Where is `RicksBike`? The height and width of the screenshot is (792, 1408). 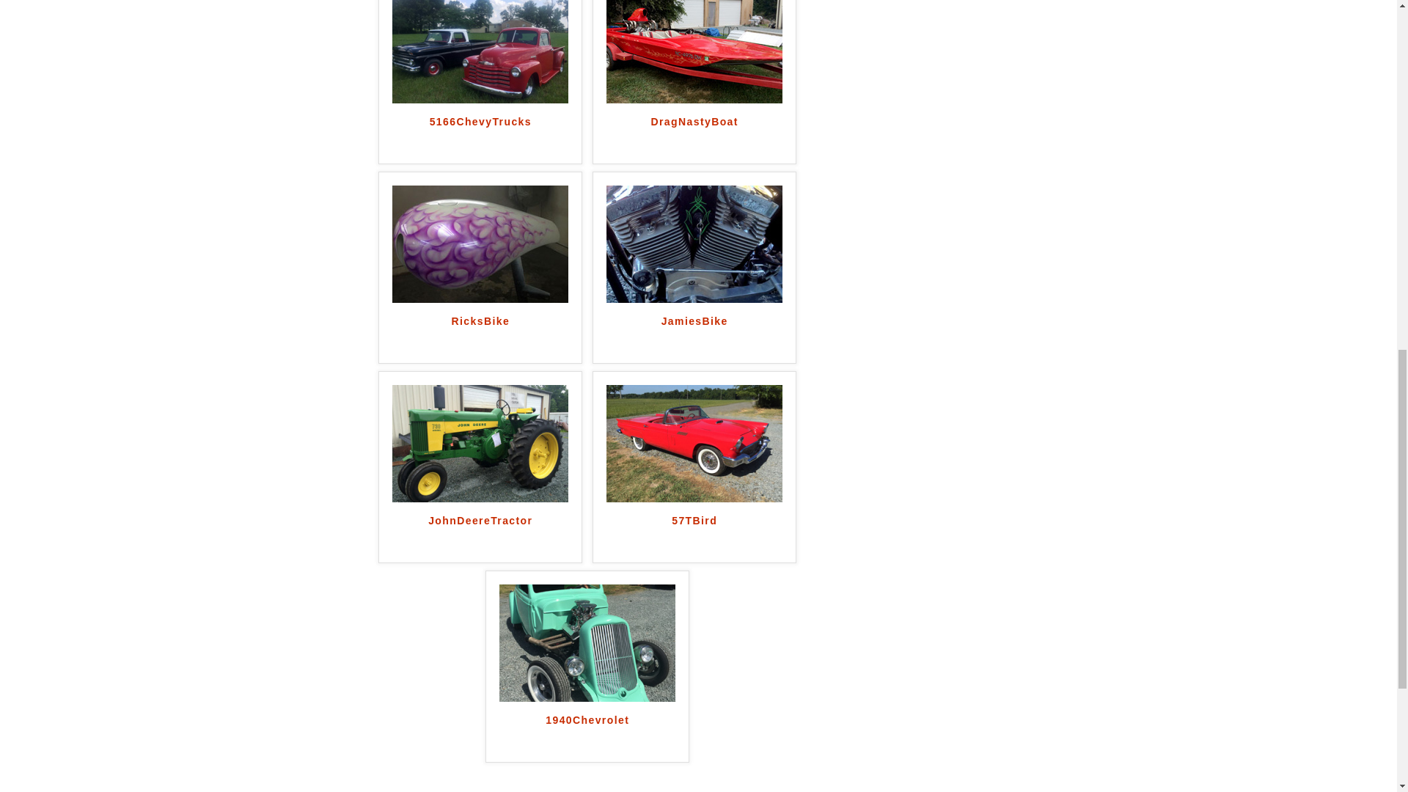
RicksBike is located at coordinates (480, 335).